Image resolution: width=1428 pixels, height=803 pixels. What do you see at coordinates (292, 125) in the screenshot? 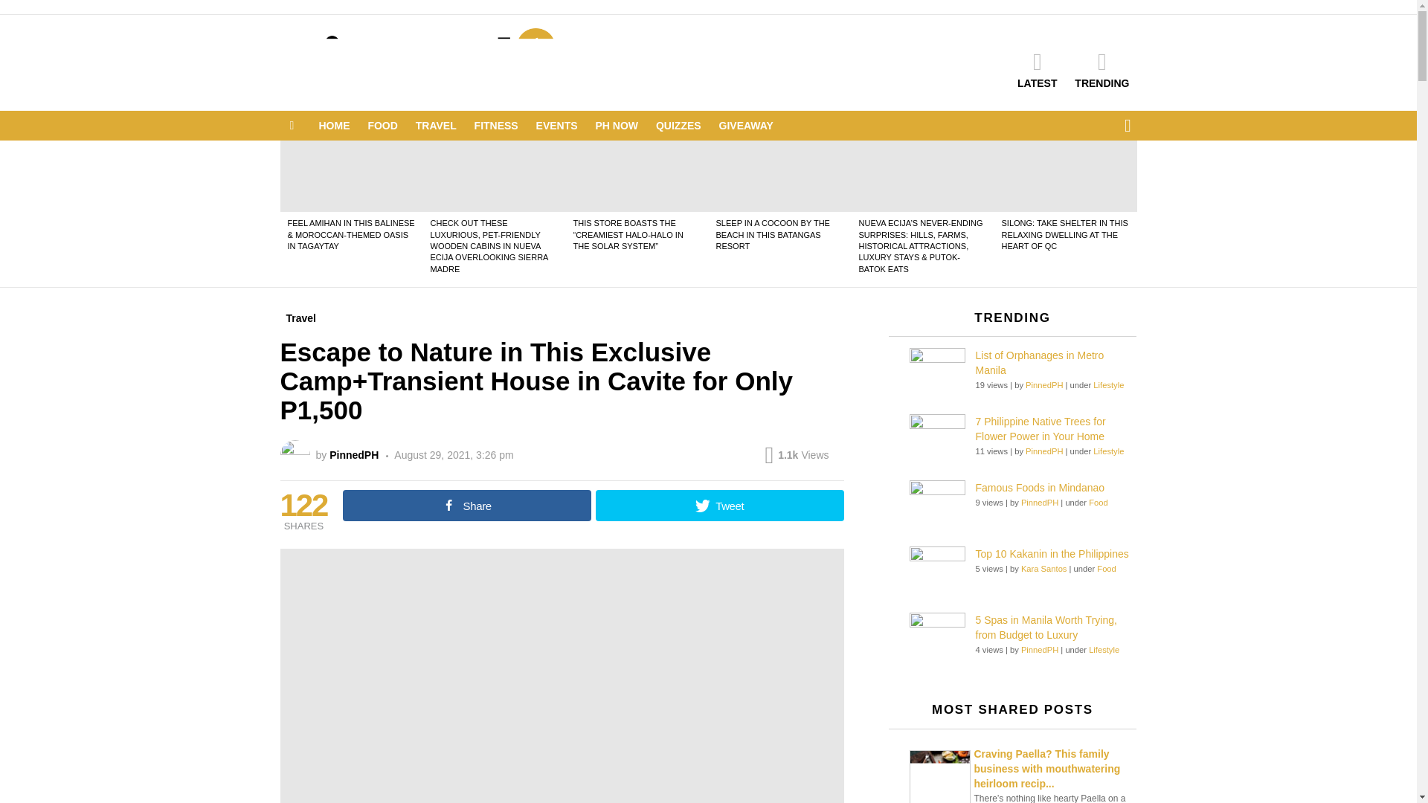
I see `Menu` at bounding box center [292, 125].